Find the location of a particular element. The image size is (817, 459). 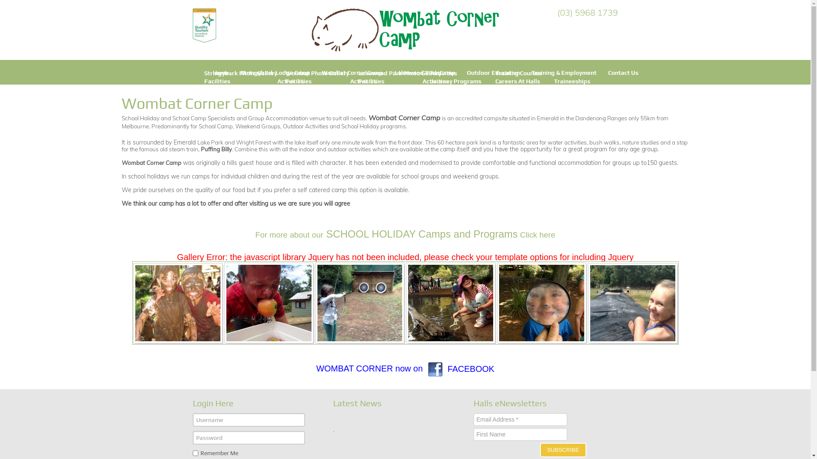

Email Address * is located at coordinates (520, 419).